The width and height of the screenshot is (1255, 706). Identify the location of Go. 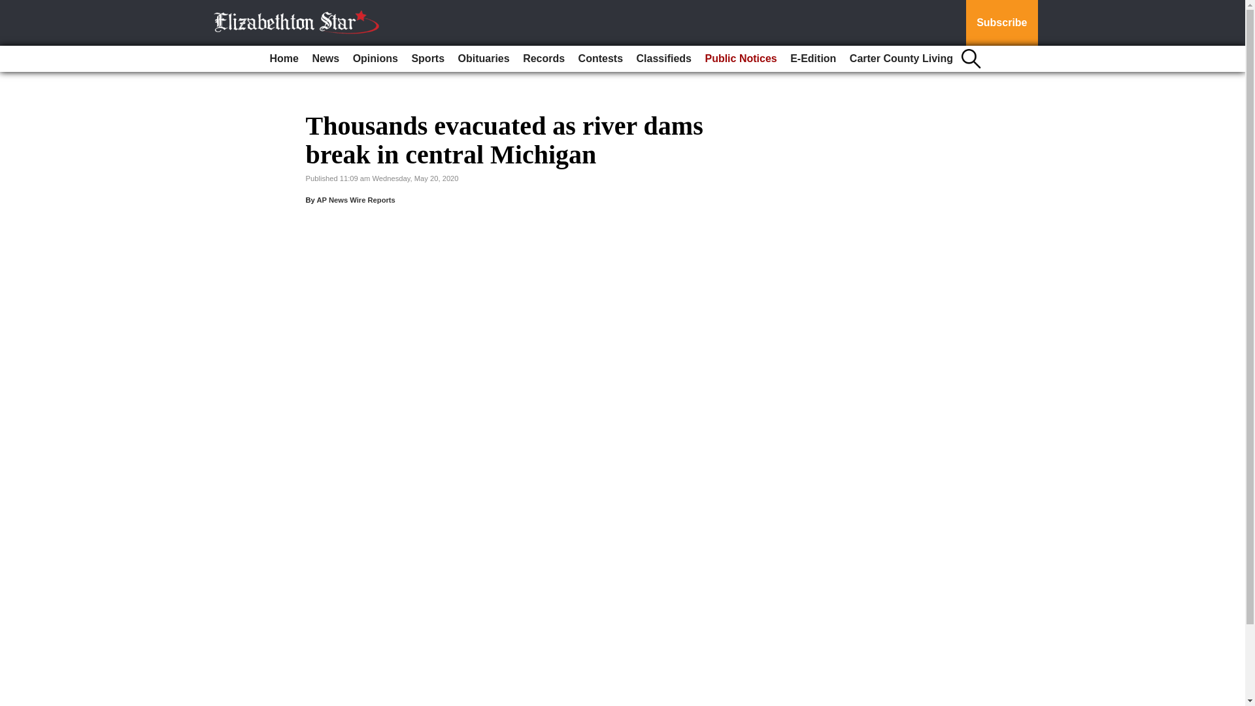
(12, 8).